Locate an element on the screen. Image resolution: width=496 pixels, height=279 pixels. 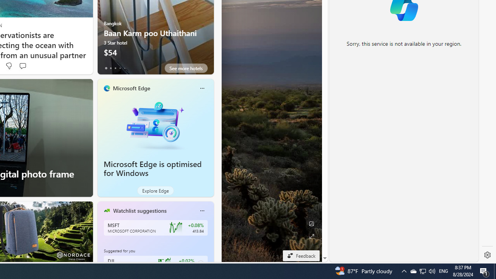
tab-4 is located at coordinates (124, 68).